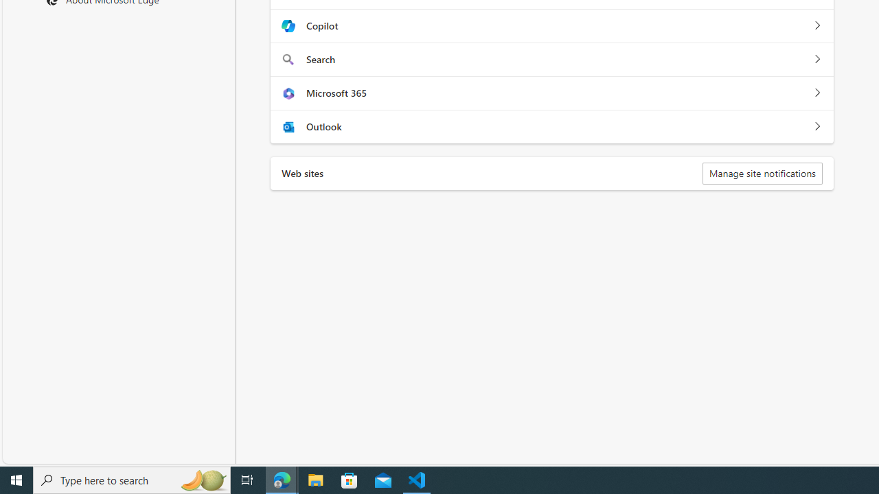 The image size is (879, 494). I want to click on File Explorer, so click(316, 480).